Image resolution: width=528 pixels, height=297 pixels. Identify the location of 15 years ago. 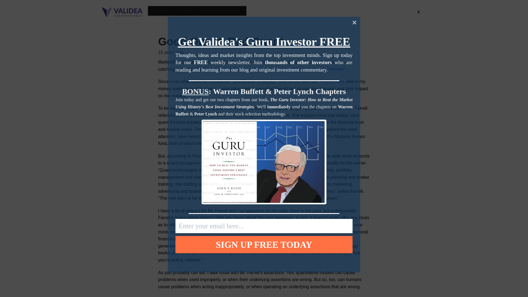
(171, 52).